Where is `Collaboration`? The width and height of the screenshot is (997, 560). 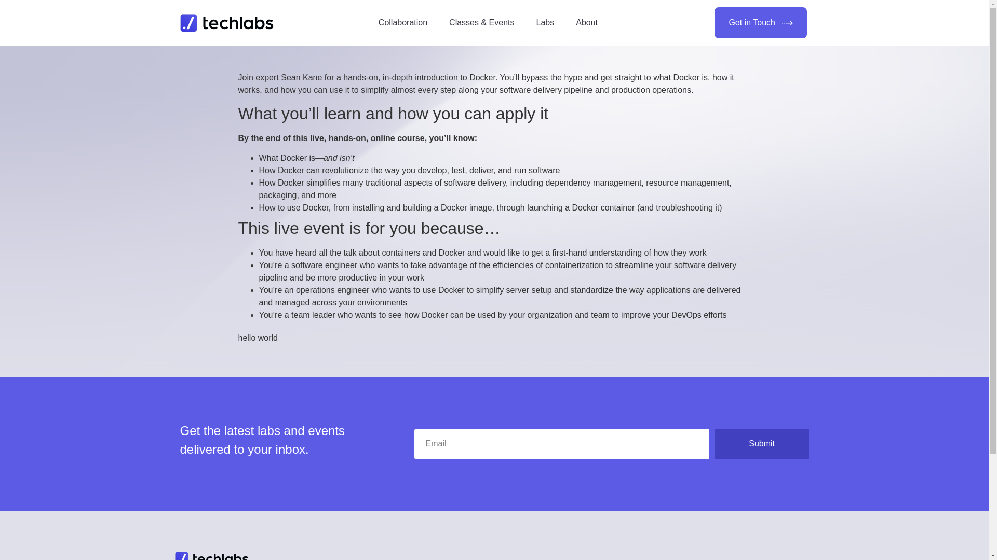
Collaboration is located at coordinates (403, 22).